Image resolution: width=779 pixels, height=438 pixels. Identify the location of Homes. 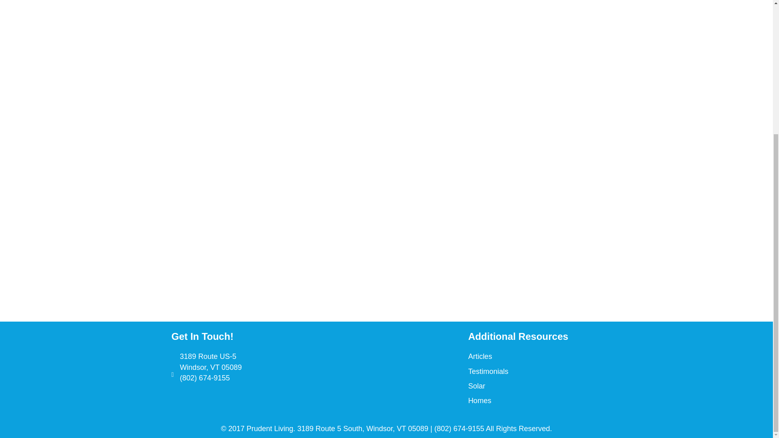
(480, 401).